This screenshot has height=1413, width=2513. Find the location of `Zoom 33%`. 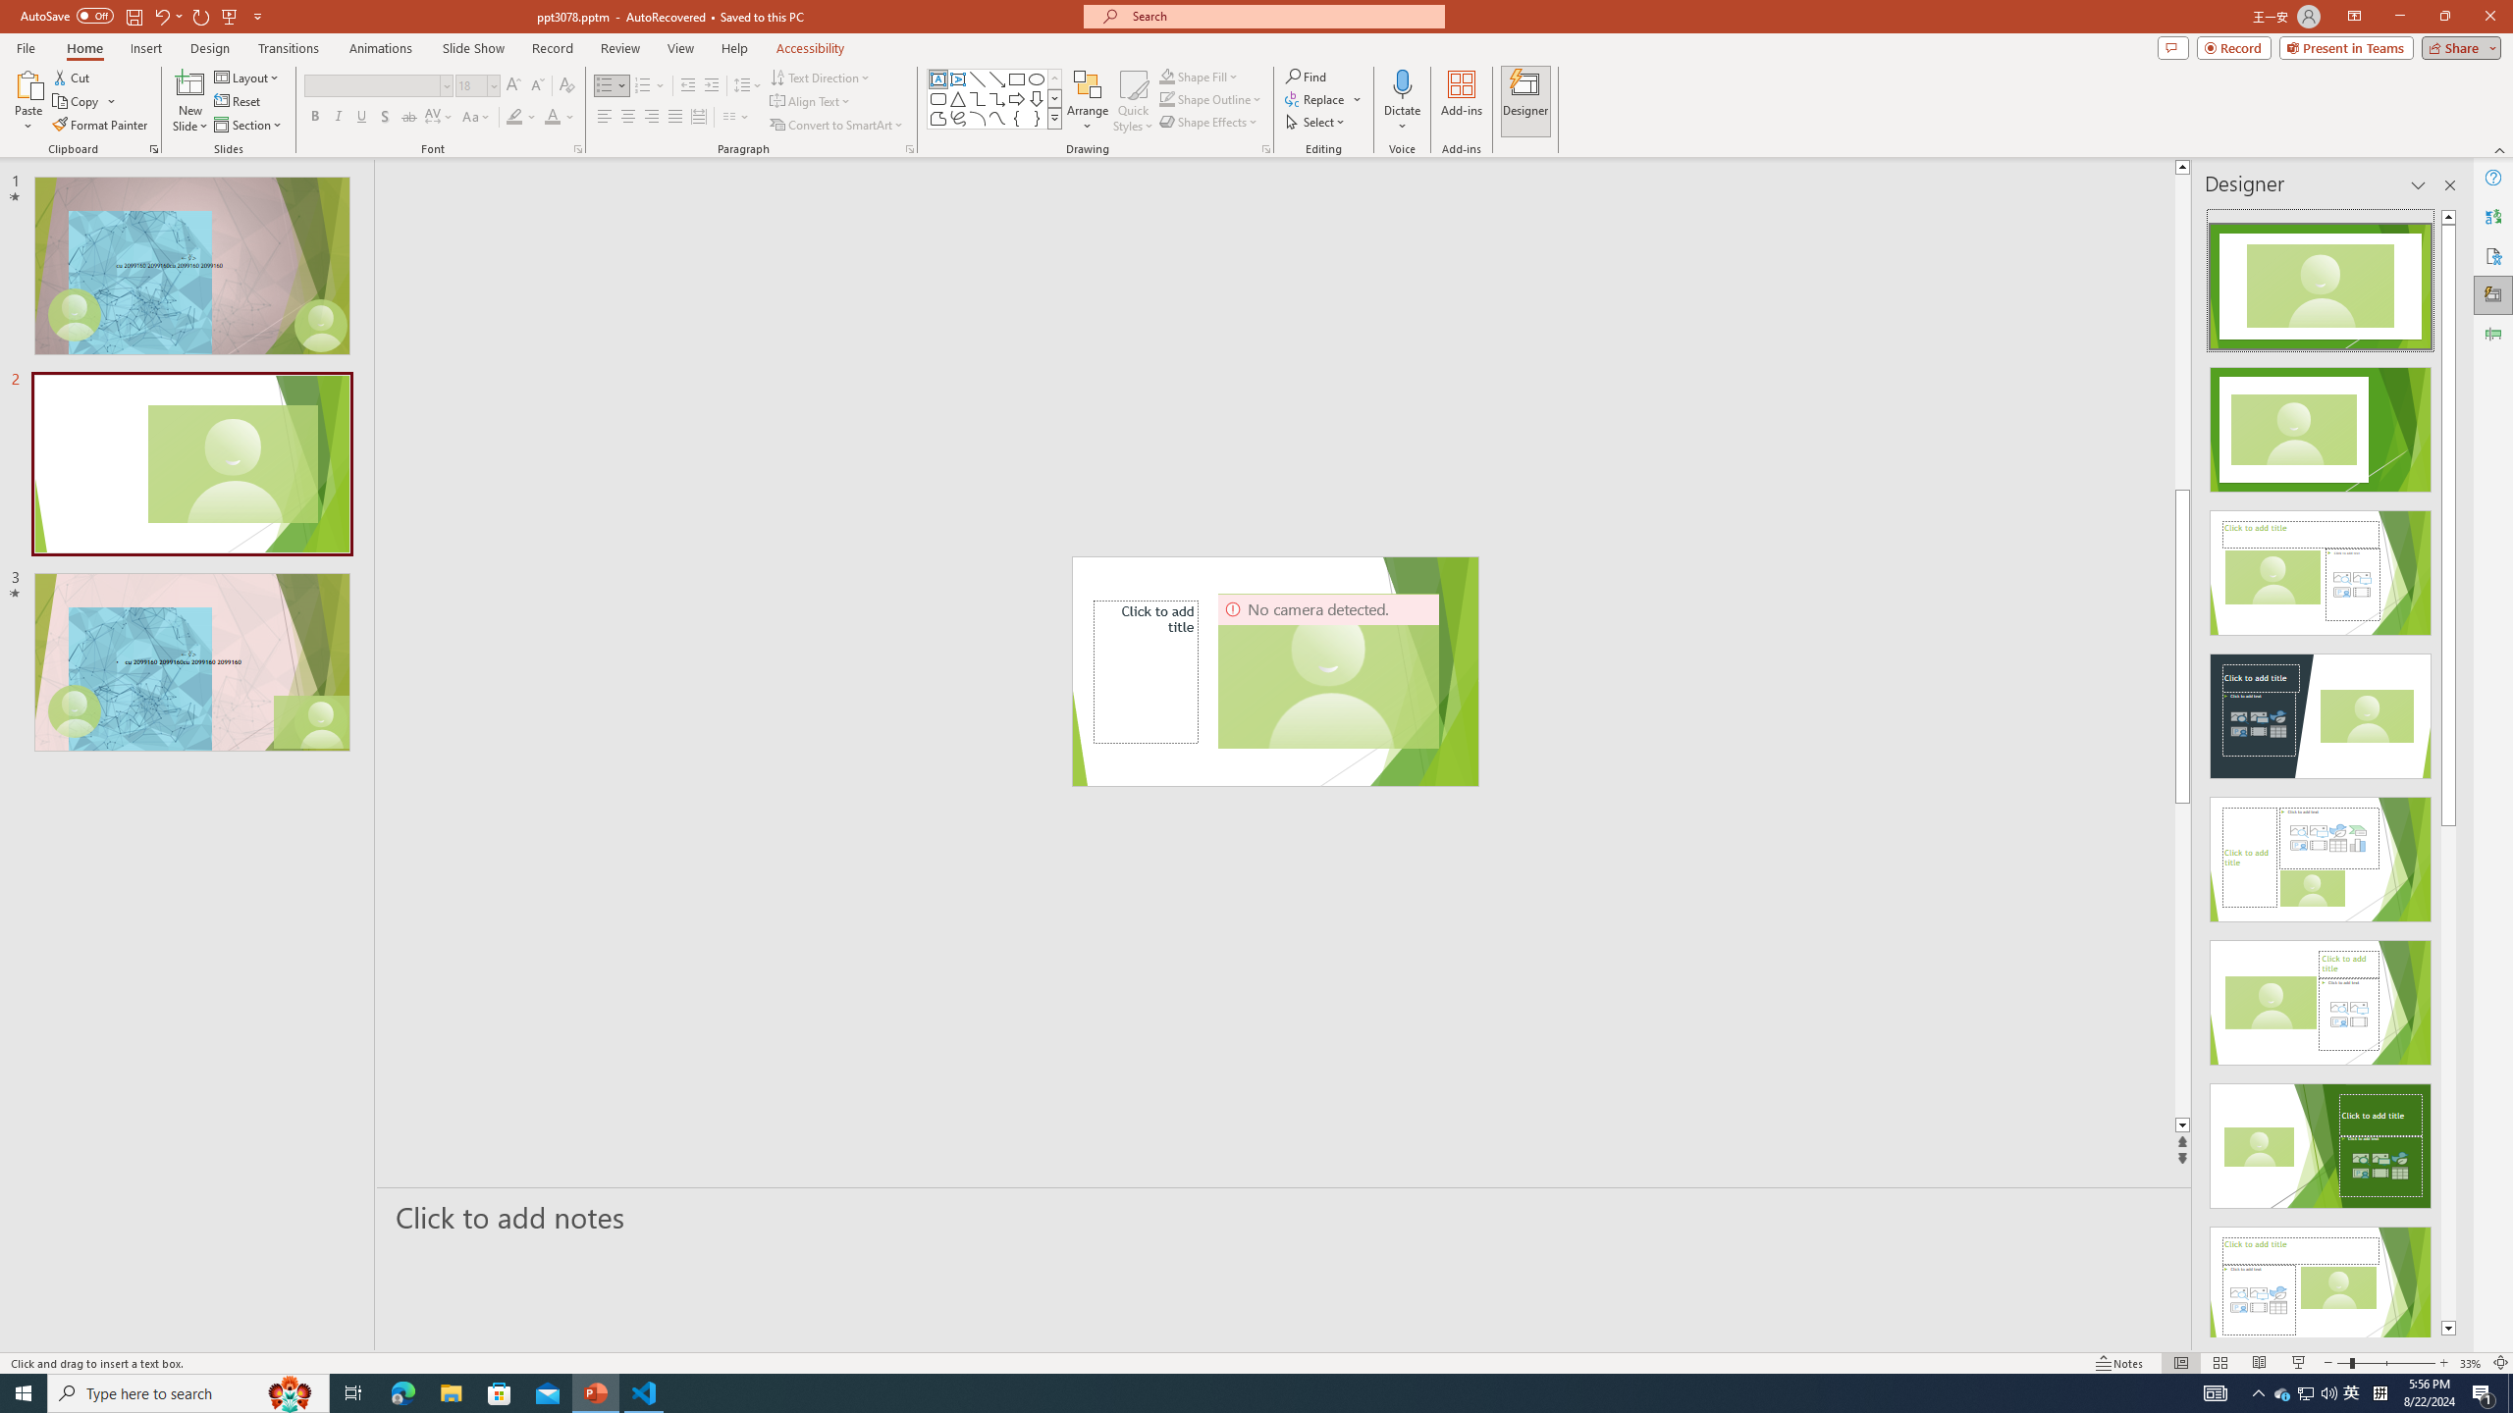

Zoom 33% is located at coordinates (2471, 1363).